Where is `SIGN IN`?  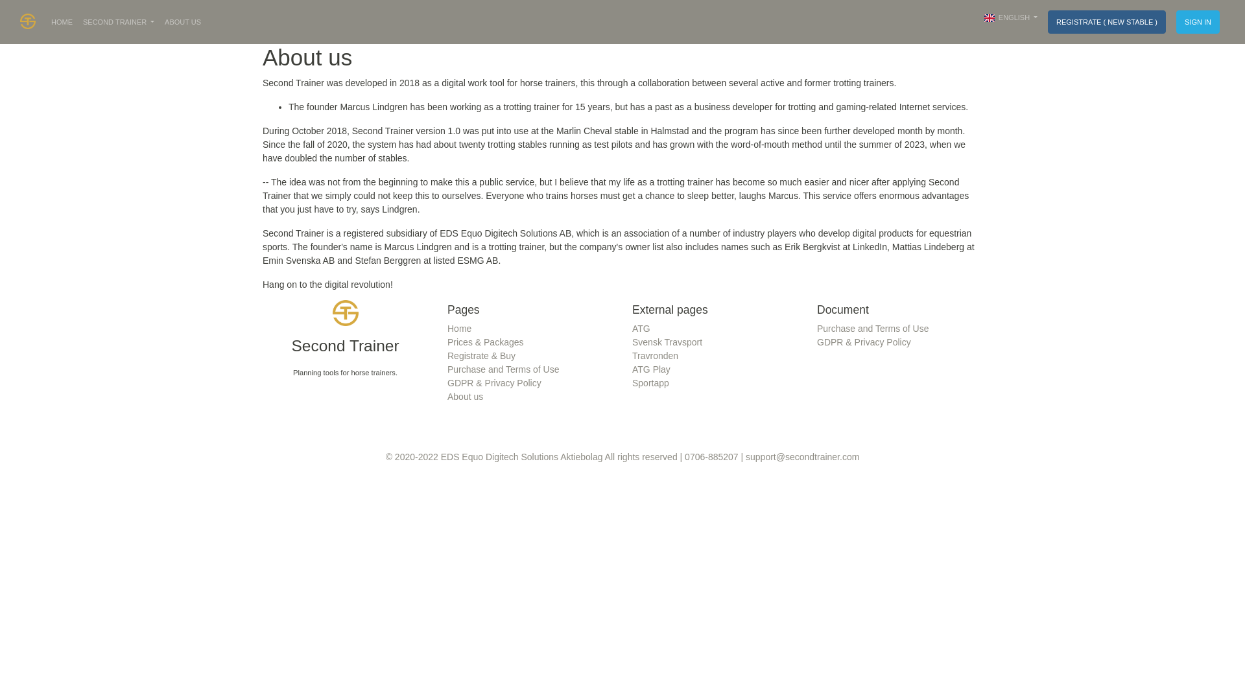
SIGN IN is located at coordinates (1198, 22).